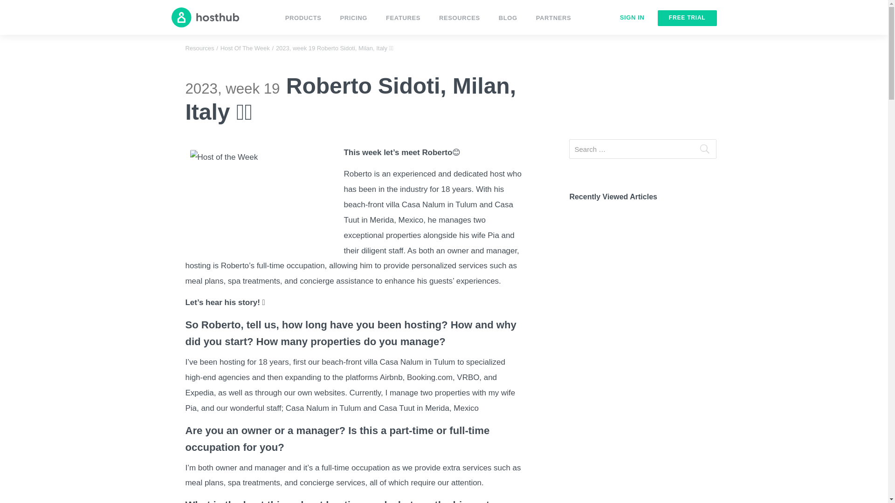  What do you see at coordinates (353, 20) in the screenshot?
I see `PRICING` at bounding box center [353, 20].